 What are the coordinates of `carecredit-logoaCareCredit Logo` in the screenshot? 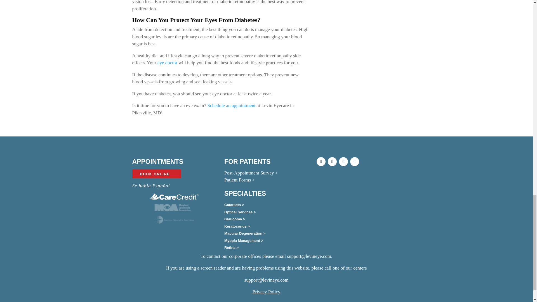 It's located at (174, 197).